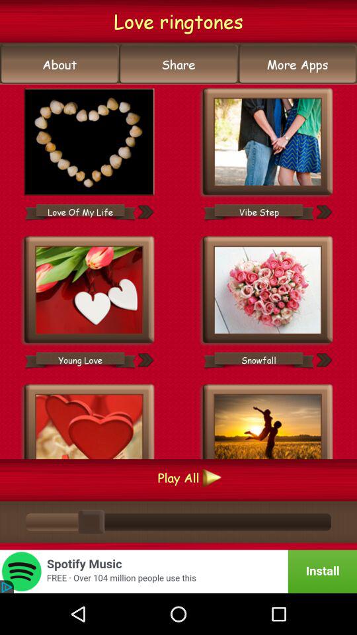  What do you see at coordinates (80, 360) in the screenshot?
I see `swipe to young love button` at bounding box center [80, 360].